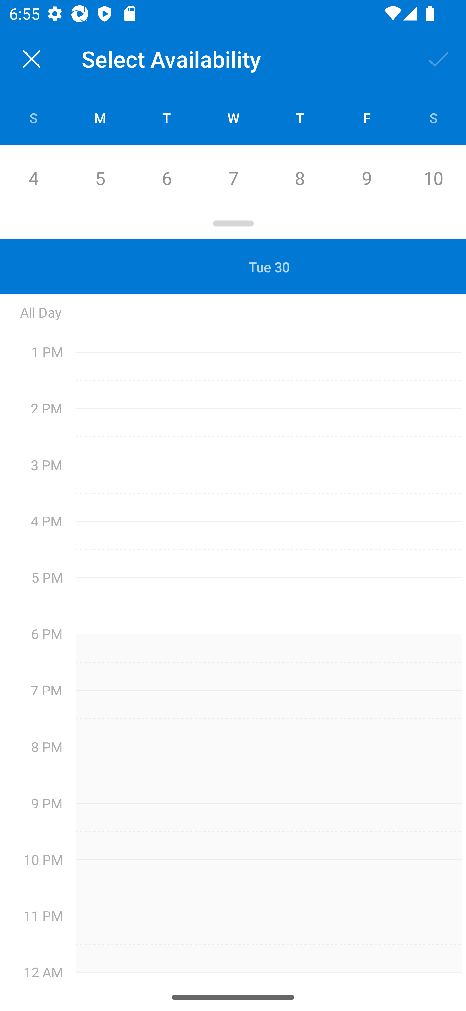 The width and height of the screenshot is (466, 1011). Describe the element at coordinates (233, 179) in the screenshot. I see `7 Wednesday, February 7` at that location.